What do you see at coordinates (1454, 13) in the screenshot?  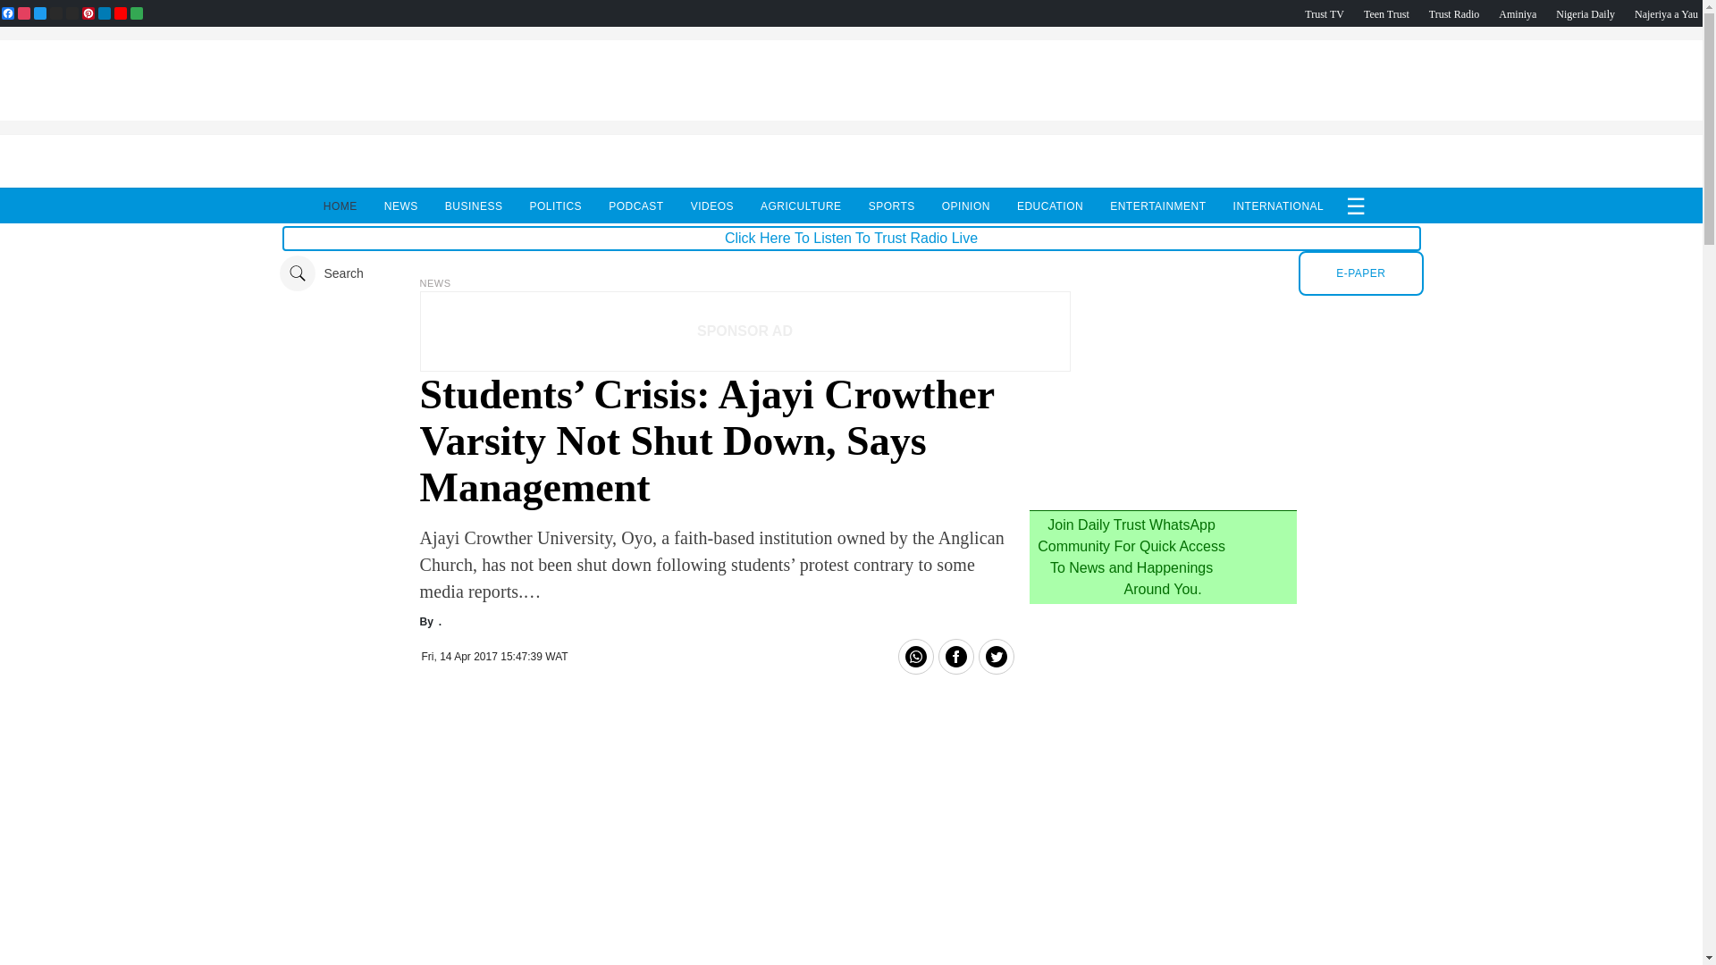 I see `Trust Radio` at bounding box center [1454, 13].